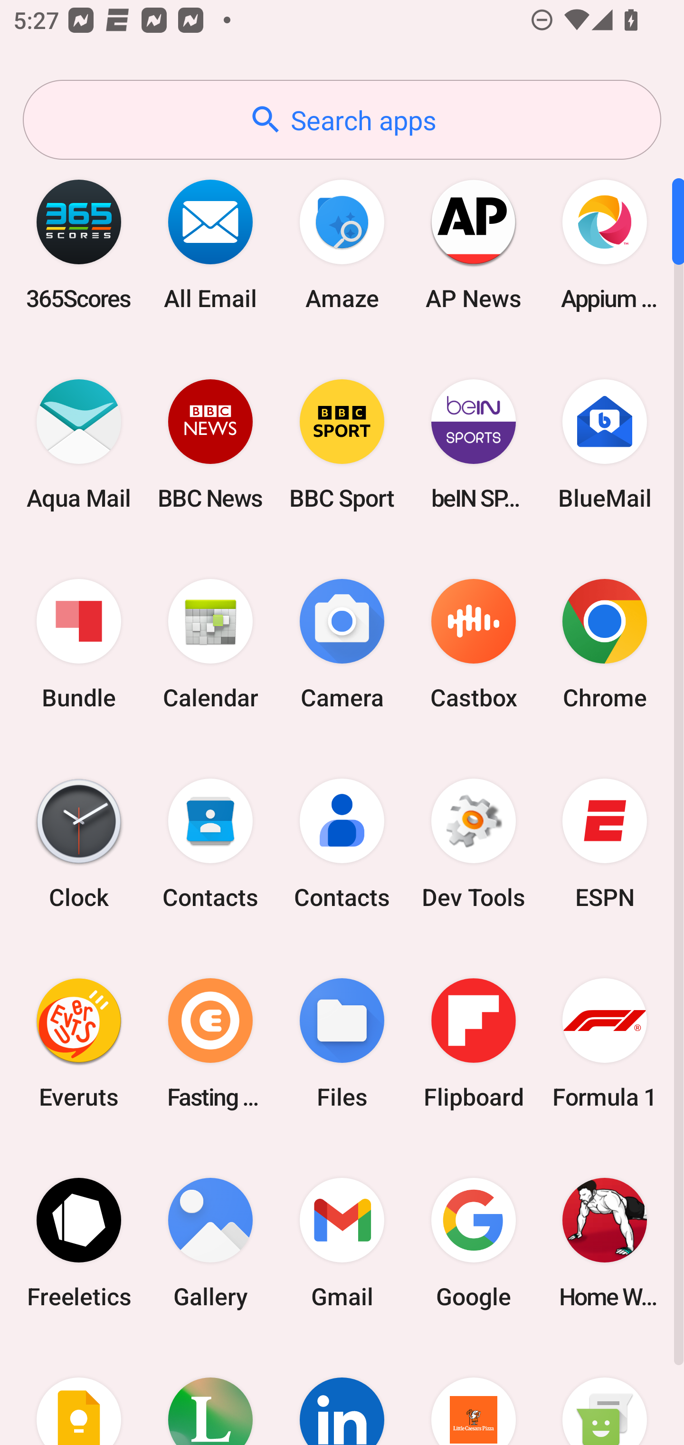  I want to click on Gallery, so click(210, 1243).